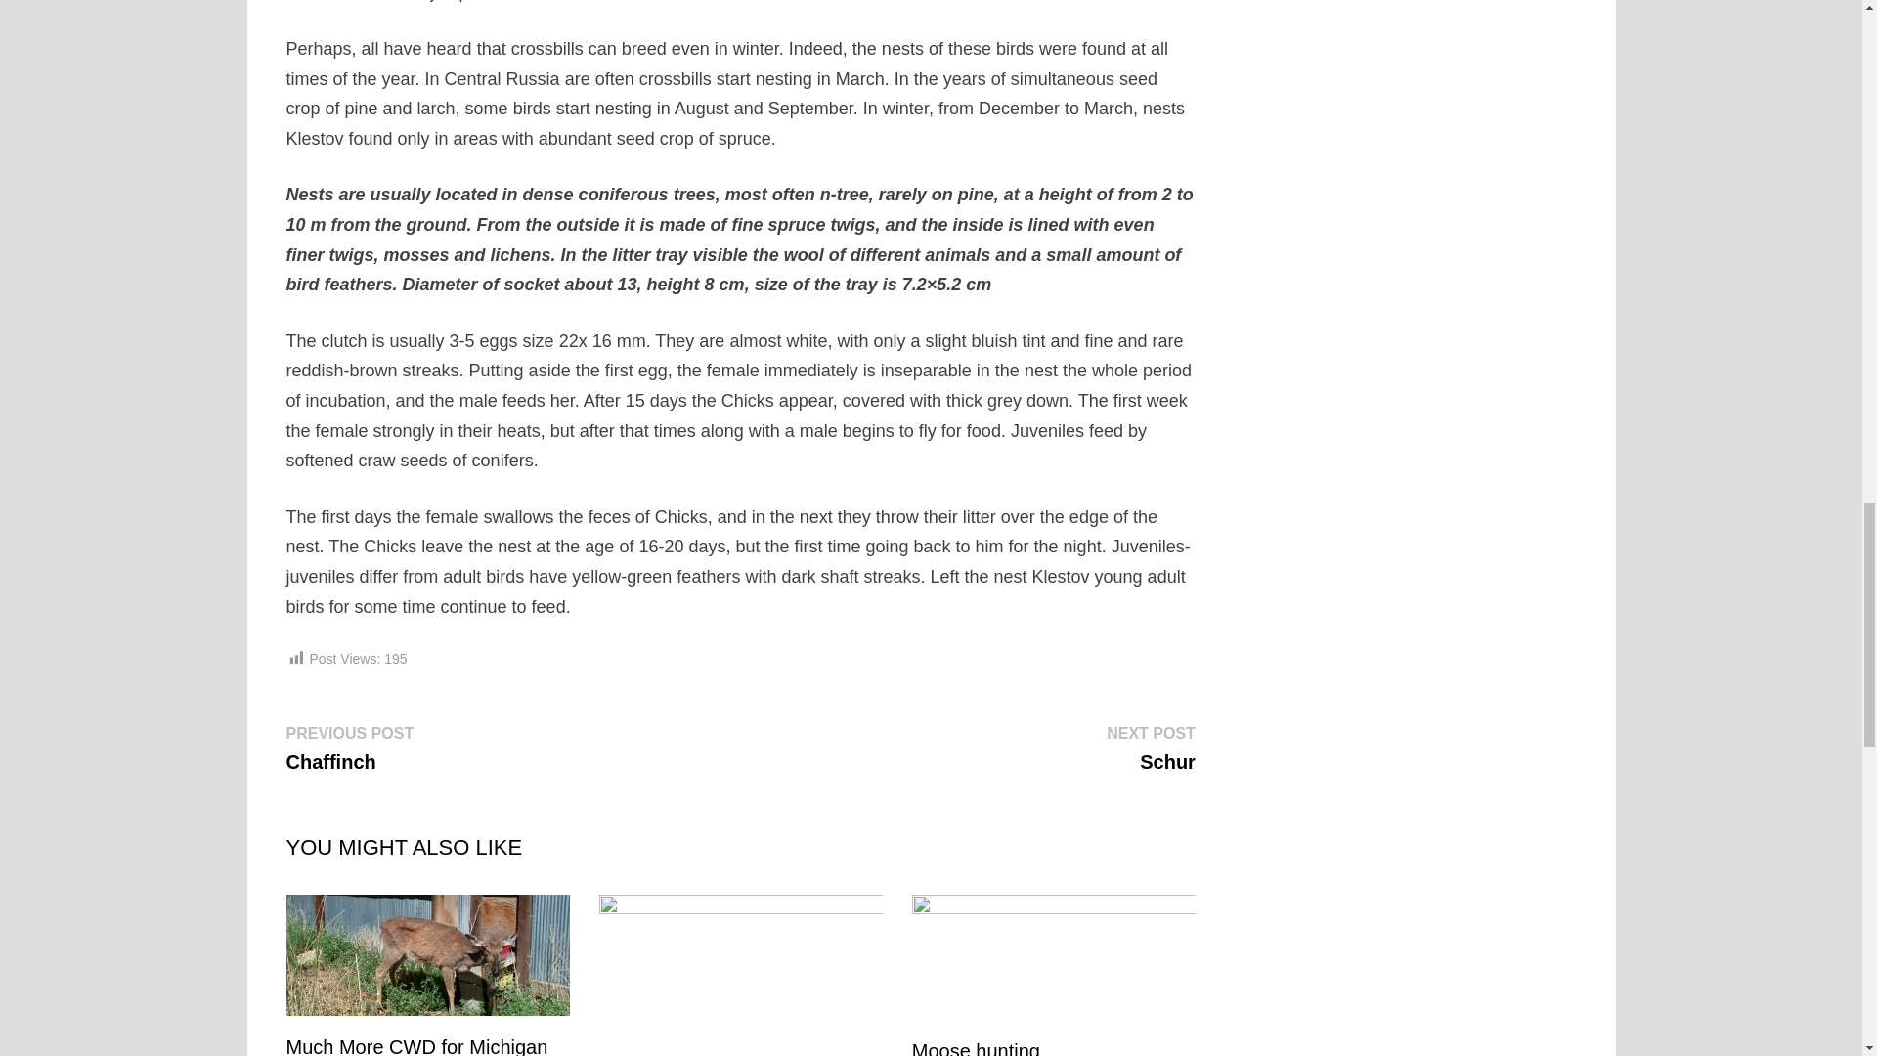  Describe the element at coordinates (976, 1048) in the screenshot. I see `Much More CWD for Michigan` at that location.